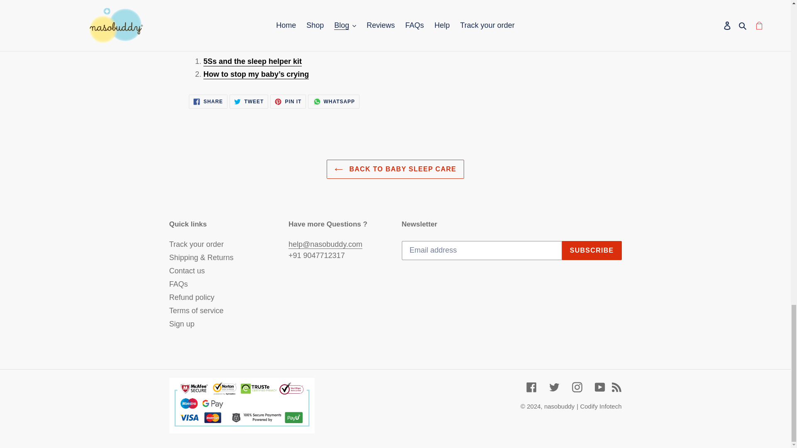  Describe the element at coordinates (248, 101) in the screenshot. I see `5Ss and the sleep helper kit` at that location.